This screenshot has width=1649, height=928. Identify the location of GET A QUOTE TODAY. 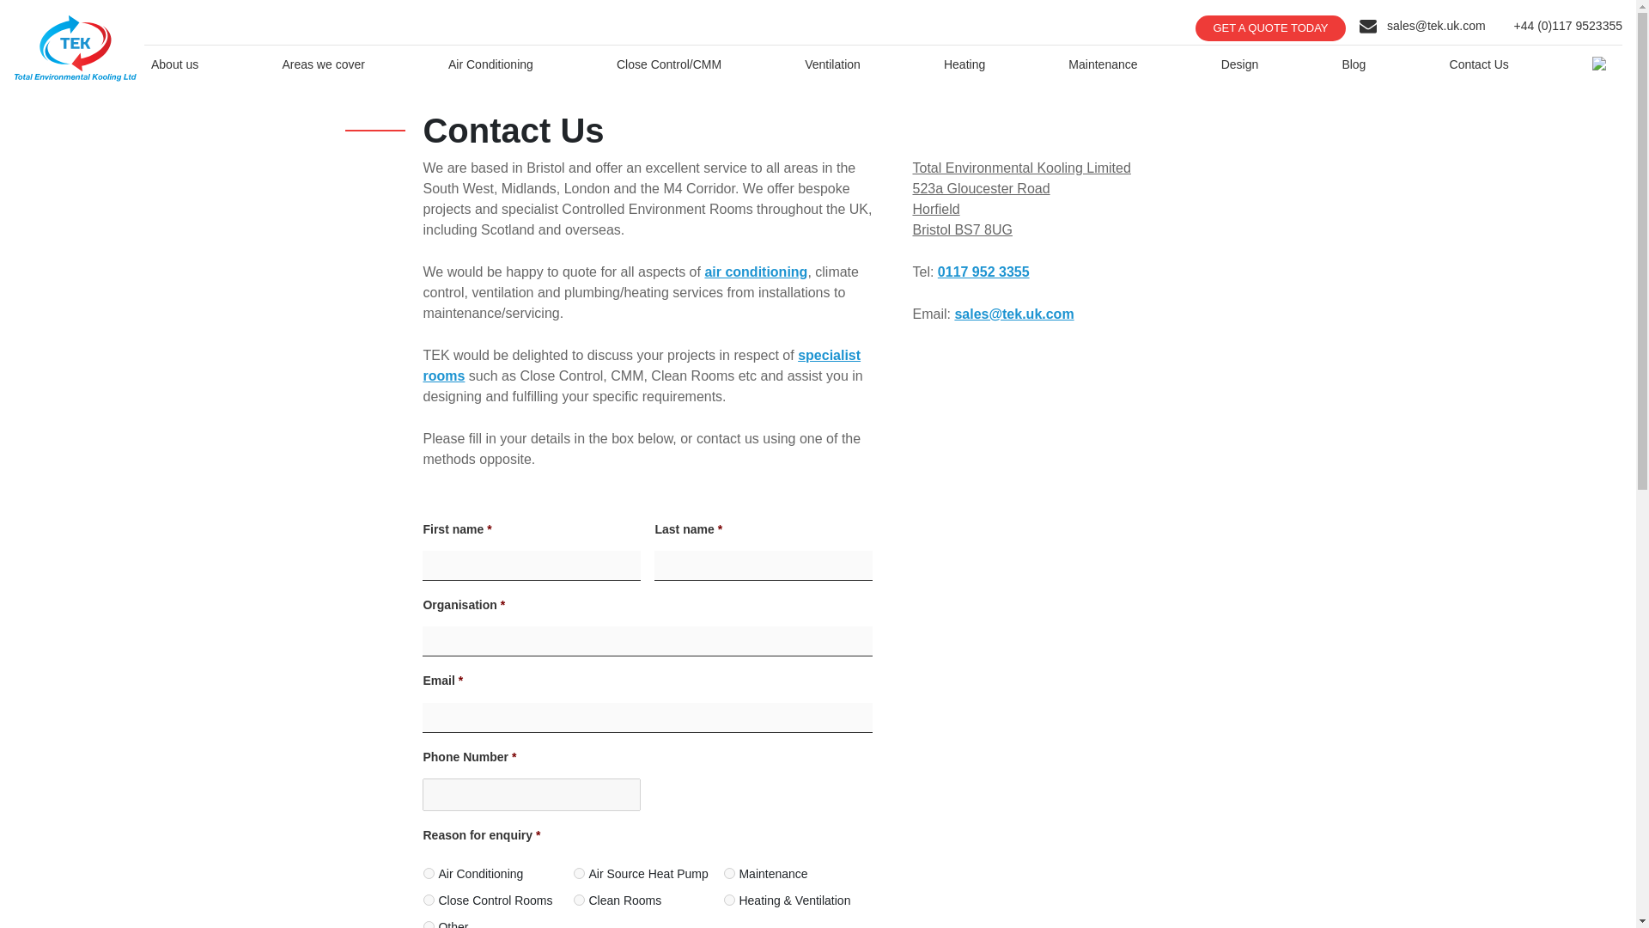
(1270, 27).